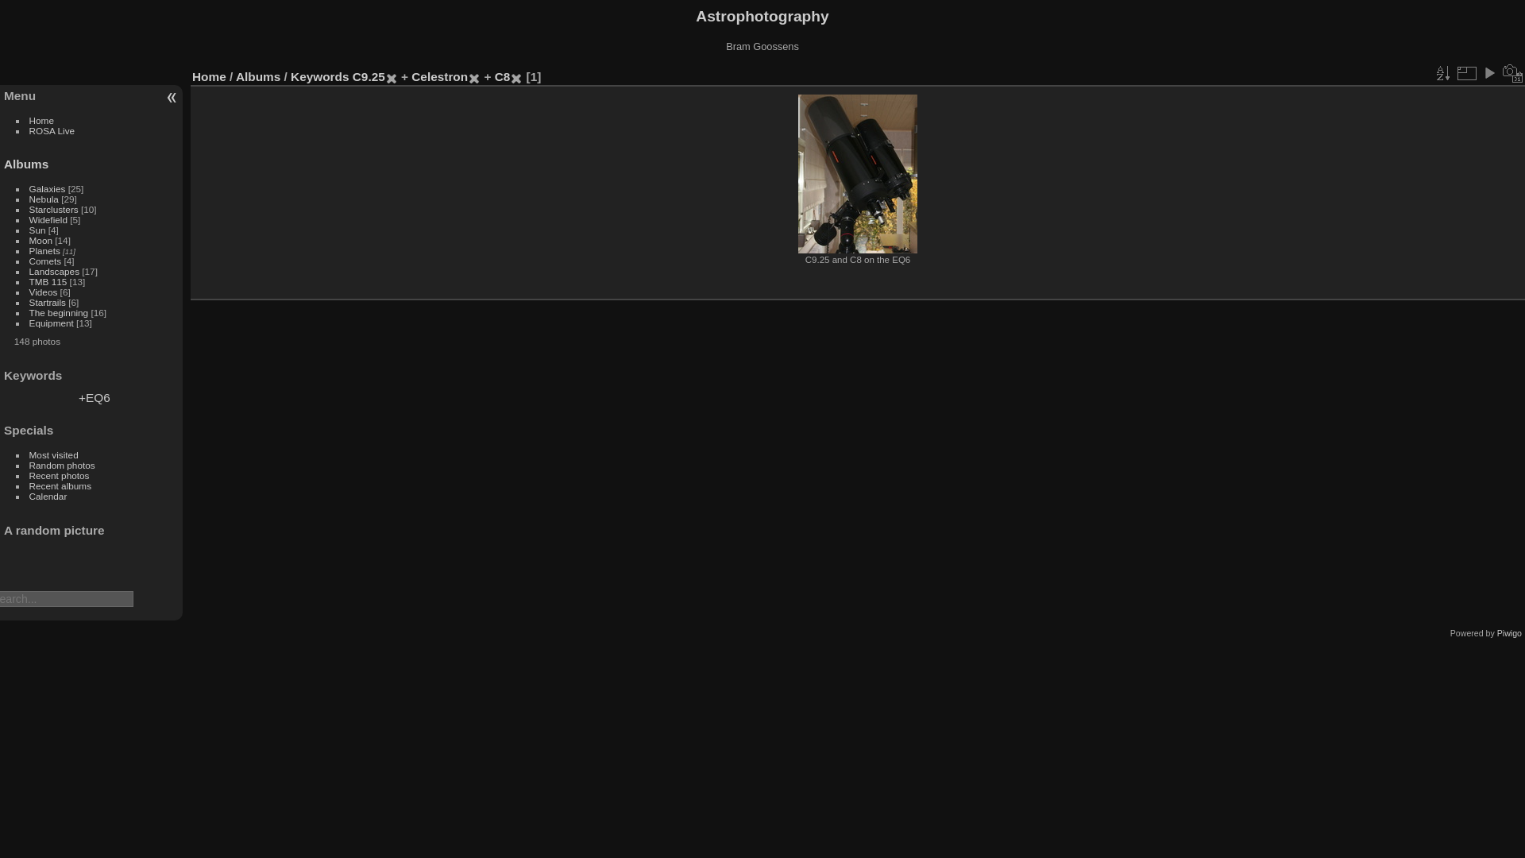  What do you see at coordinates (48, 302) in the screenshot?
I see `Startrails` at bounding box center [48, 302].